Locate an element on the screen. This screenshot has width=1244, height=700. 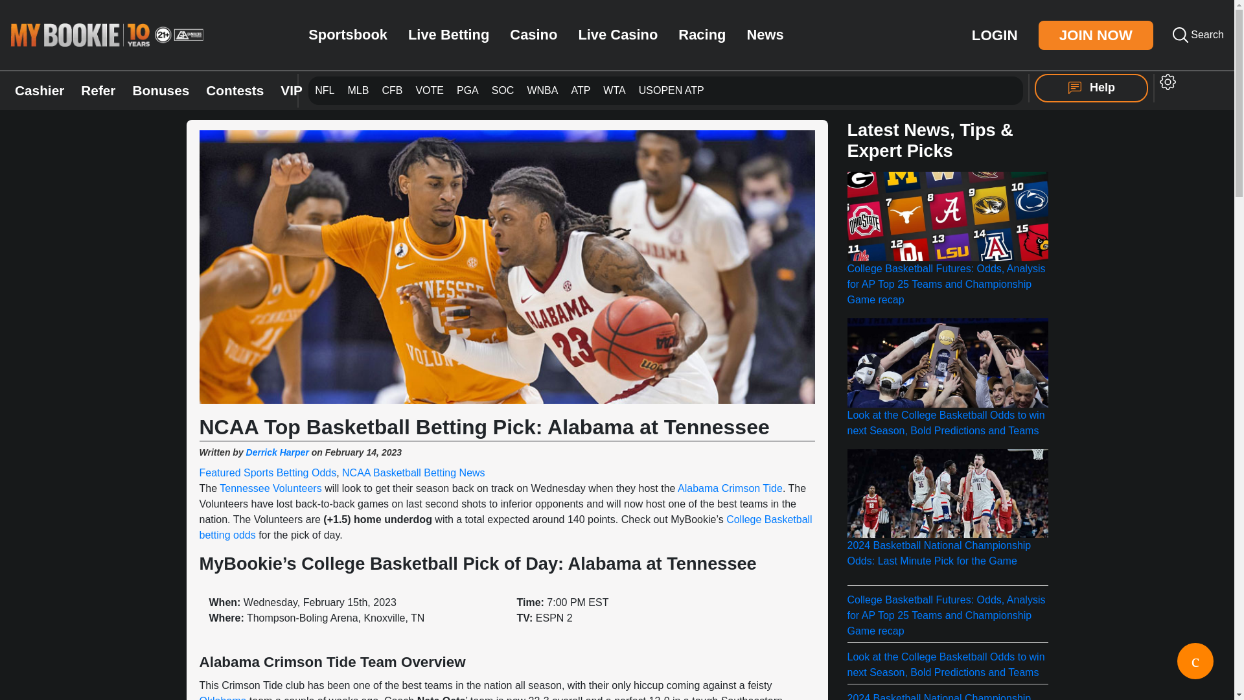
ATP is located at coordinates (324, 89).